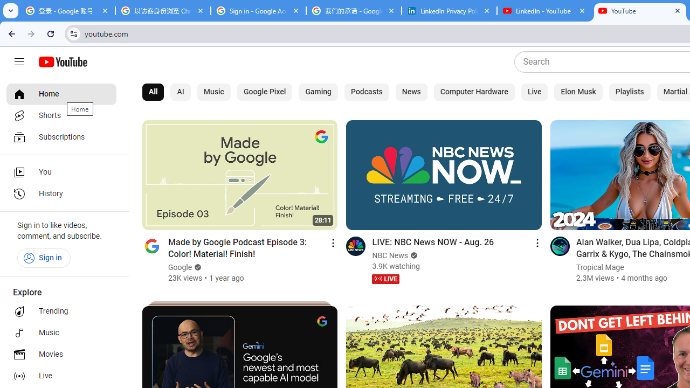 This screenshot has width=690, height=388. Describe the element at coordinates (61, 333) in the screenshot. I see `Music` at that location.